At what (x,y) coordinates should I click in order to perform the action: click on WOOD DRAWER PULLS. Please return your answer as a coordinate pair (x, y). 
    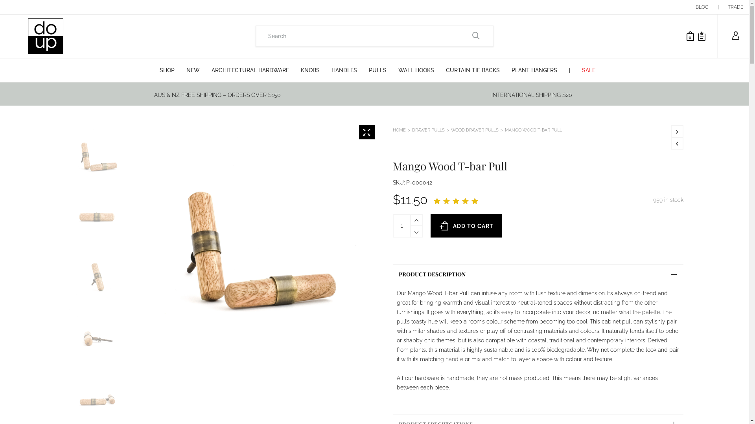
    Looking at the image, I should click on (475, 130).